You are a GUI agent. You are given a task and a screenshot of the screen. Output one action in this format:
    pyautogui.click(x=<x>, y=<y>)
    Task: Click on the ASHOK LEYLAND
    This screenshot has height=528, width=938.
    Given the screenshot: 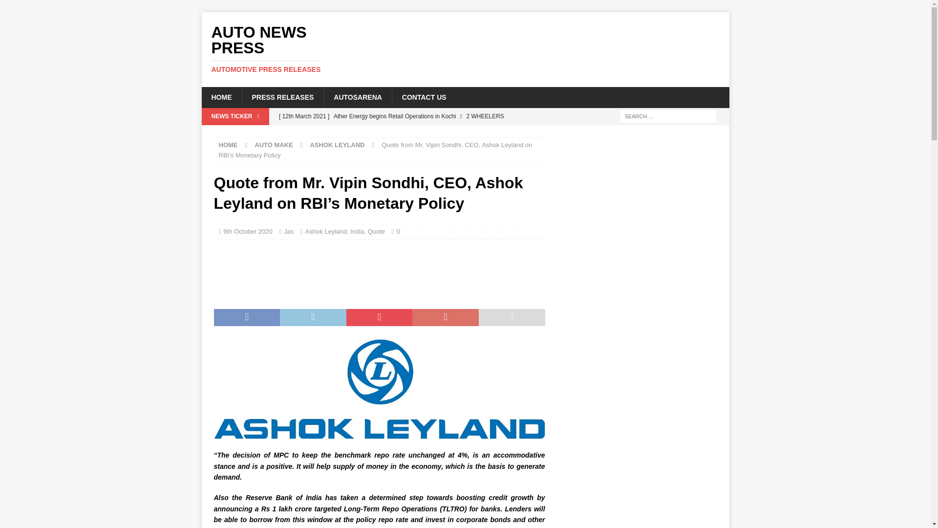 What is the action you would take?
    pyautogui.click(x=282, y=97)
    